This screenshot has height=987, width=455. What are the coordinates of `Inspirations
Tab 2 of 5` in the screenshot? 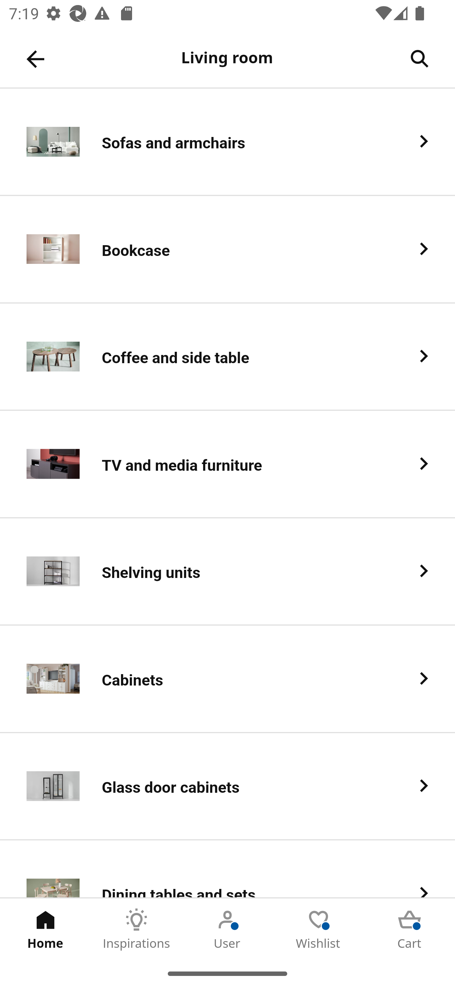 It's located at (136, 929).